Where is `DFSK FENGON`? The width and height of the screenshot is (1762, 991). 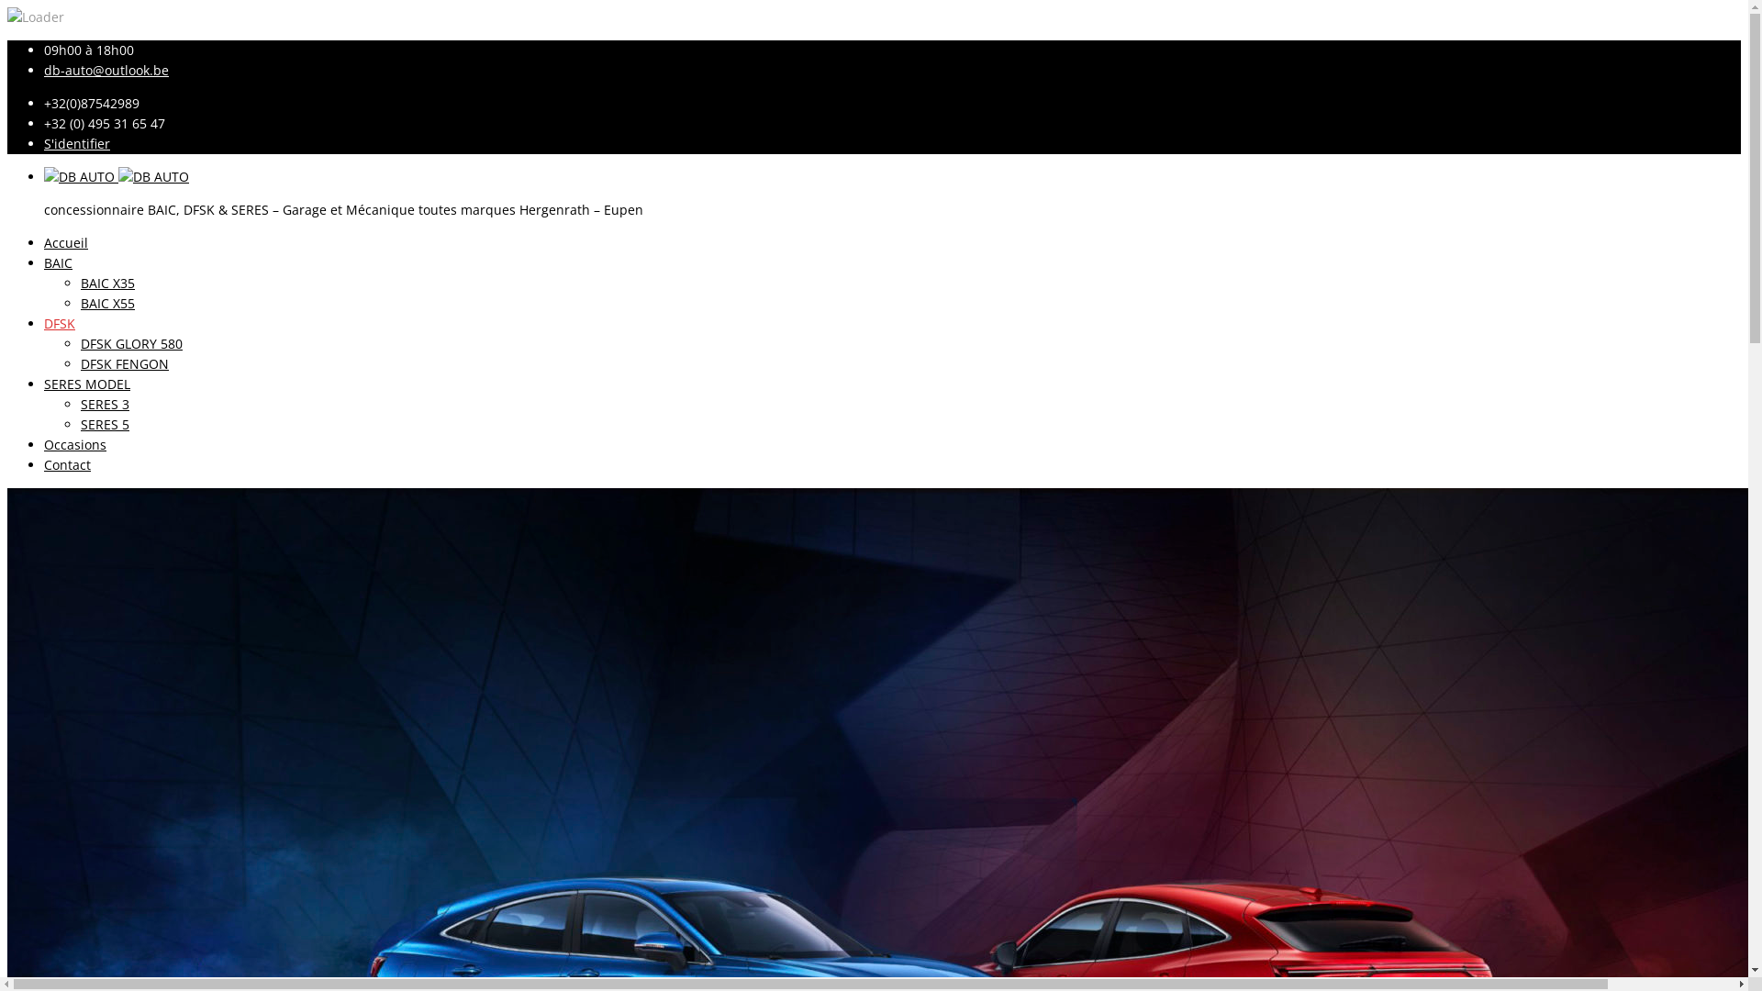 DFSK FENGON is located at coordinates (125, 363).